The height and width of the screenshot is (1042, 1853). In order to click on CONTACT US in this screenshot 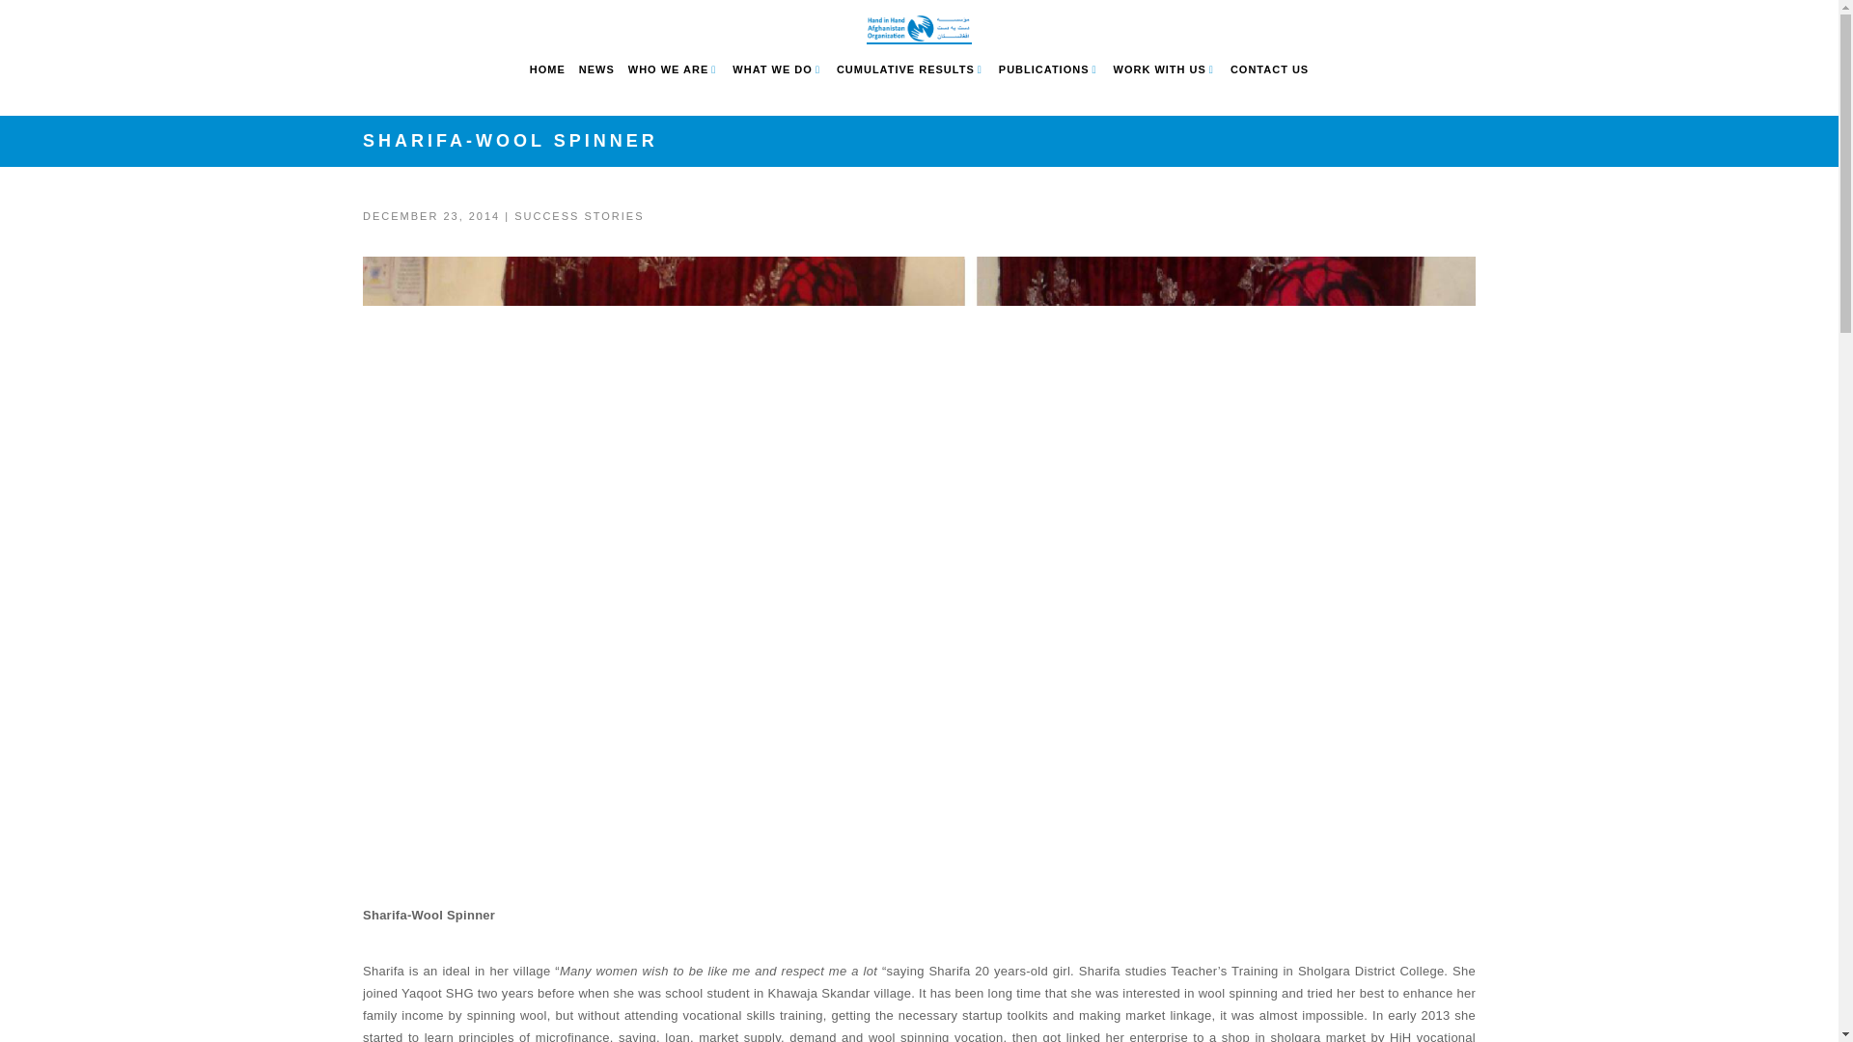, I will do `click(1268, 70)`.